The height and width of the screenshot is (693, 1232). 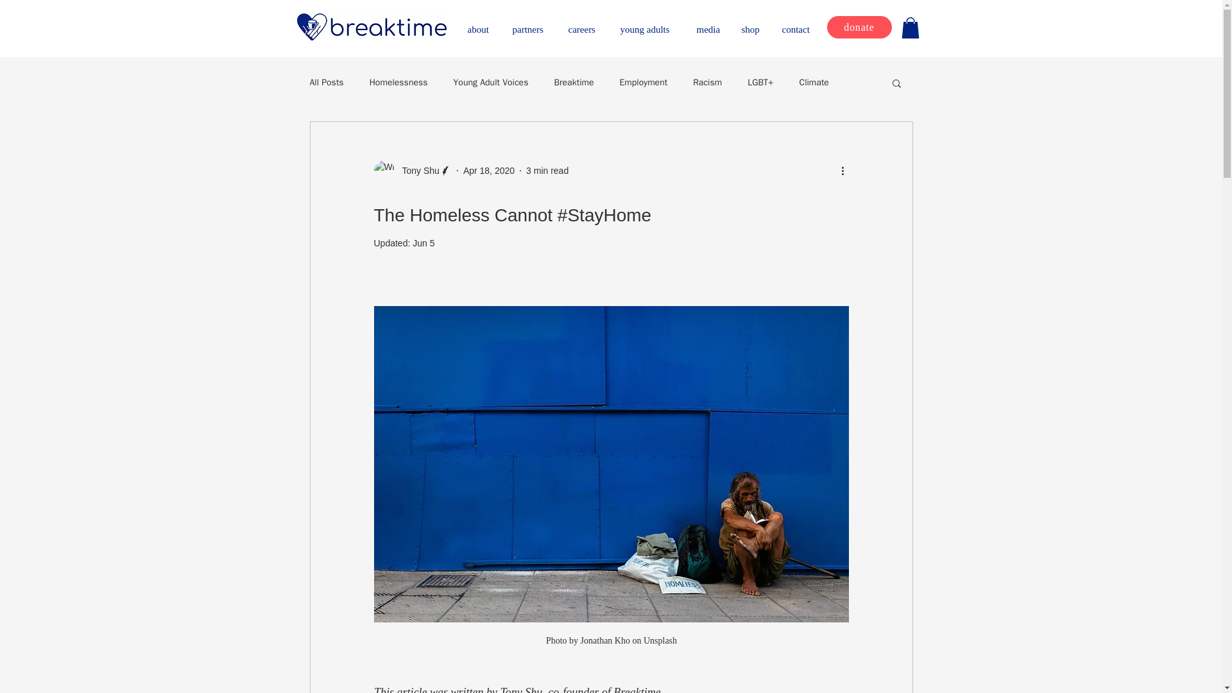 I want to click on careers, so click(x=585, y=23).